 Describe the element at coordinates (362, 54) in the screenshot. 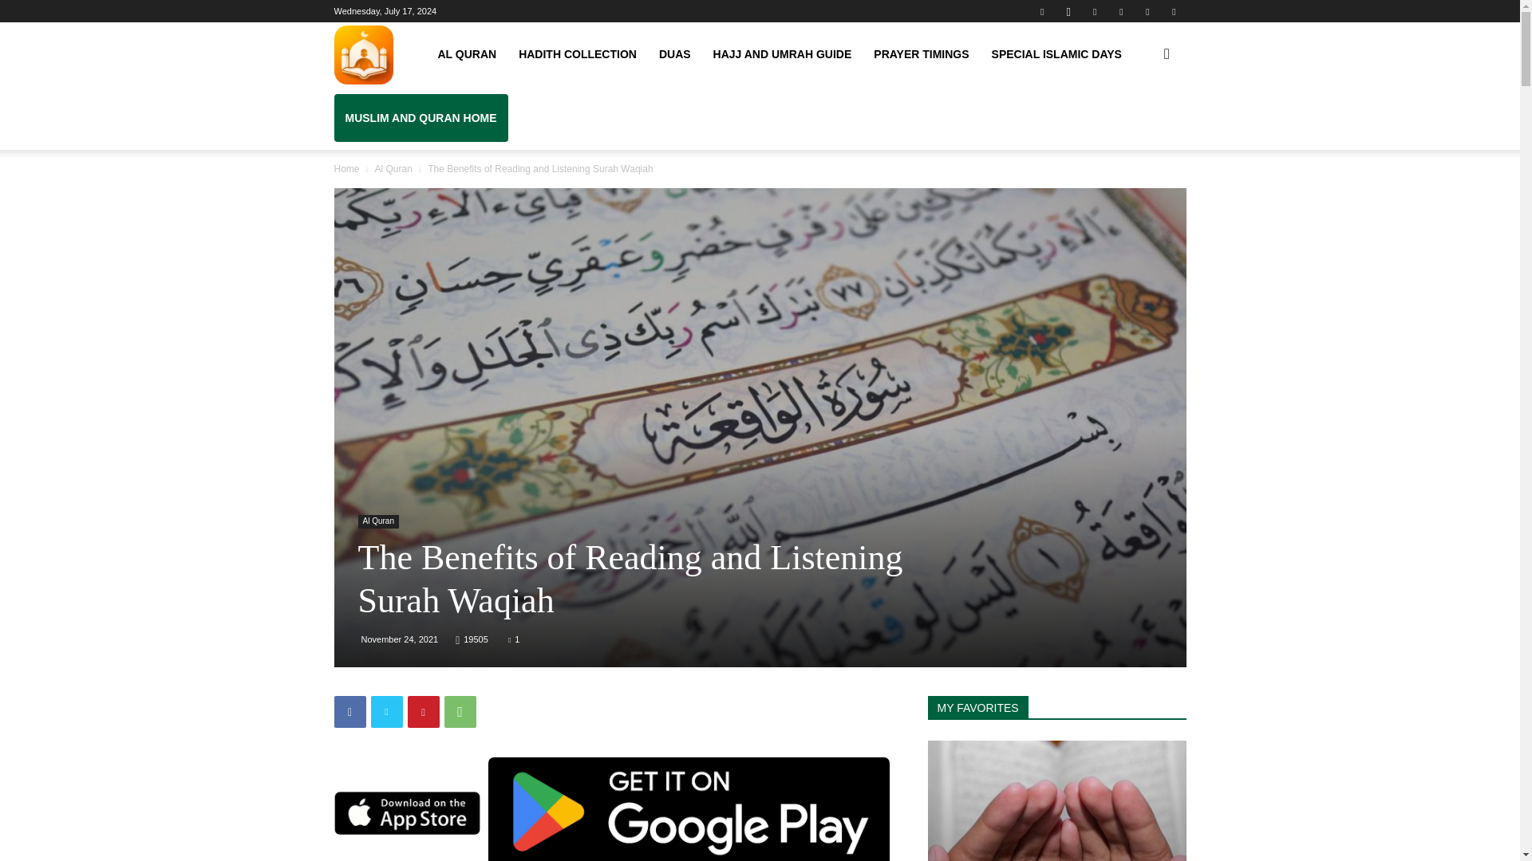

I see `Muslim and Quran` at that location.